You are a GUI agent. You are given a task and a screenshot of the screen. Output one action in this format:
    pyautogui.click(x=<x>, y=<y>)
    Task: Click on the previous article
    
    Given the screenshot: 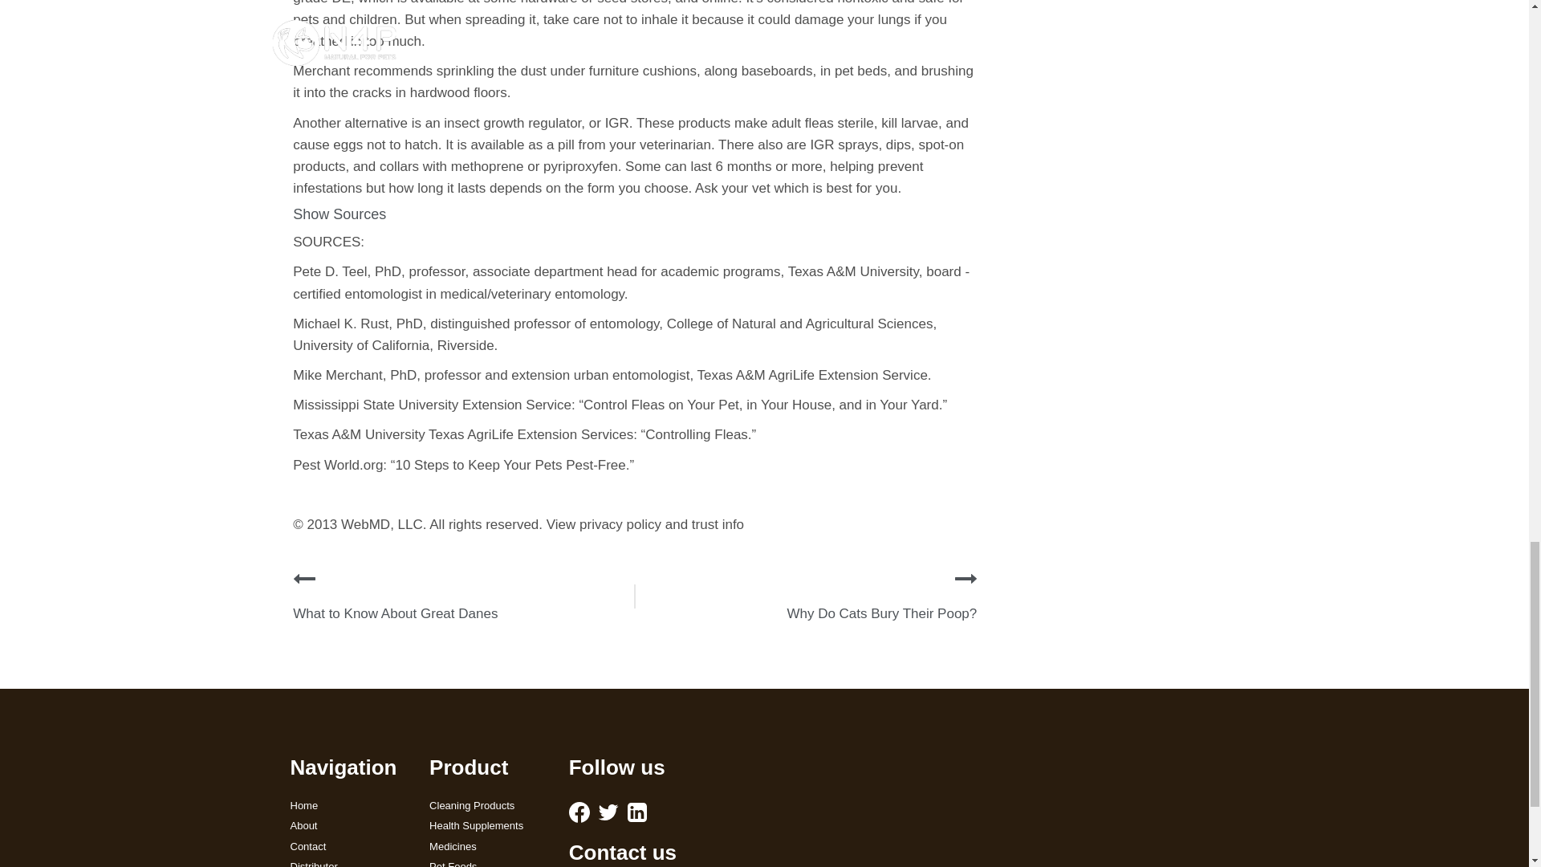 What is the action you would take?
    pyautogui.click(x=303, y=579)
    